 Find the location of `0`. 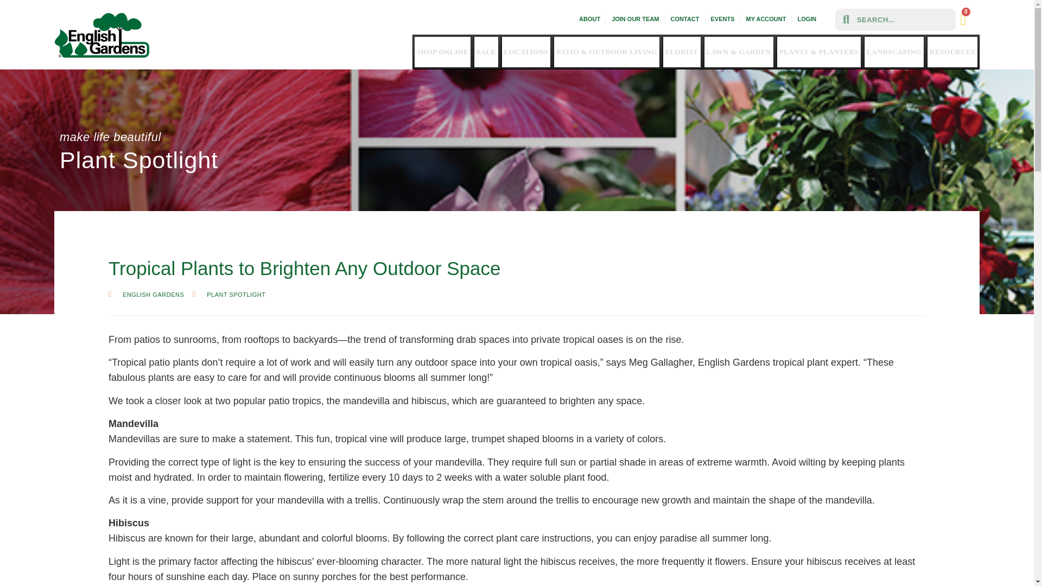

0 is located at coordinates (963, 19).